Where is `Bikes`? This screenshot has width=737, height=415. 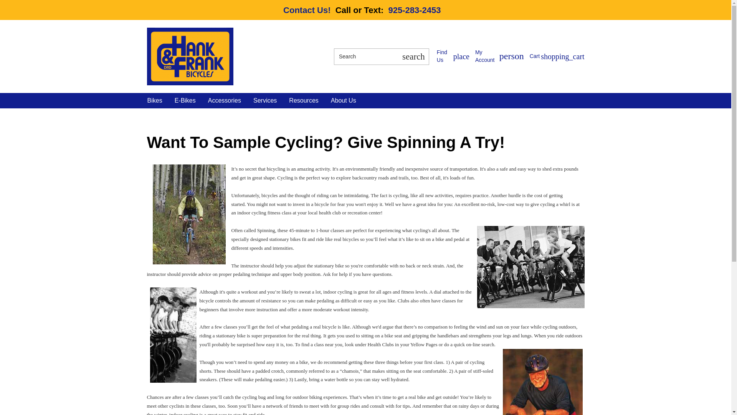
Bikes is located at coordinates (557, 56).